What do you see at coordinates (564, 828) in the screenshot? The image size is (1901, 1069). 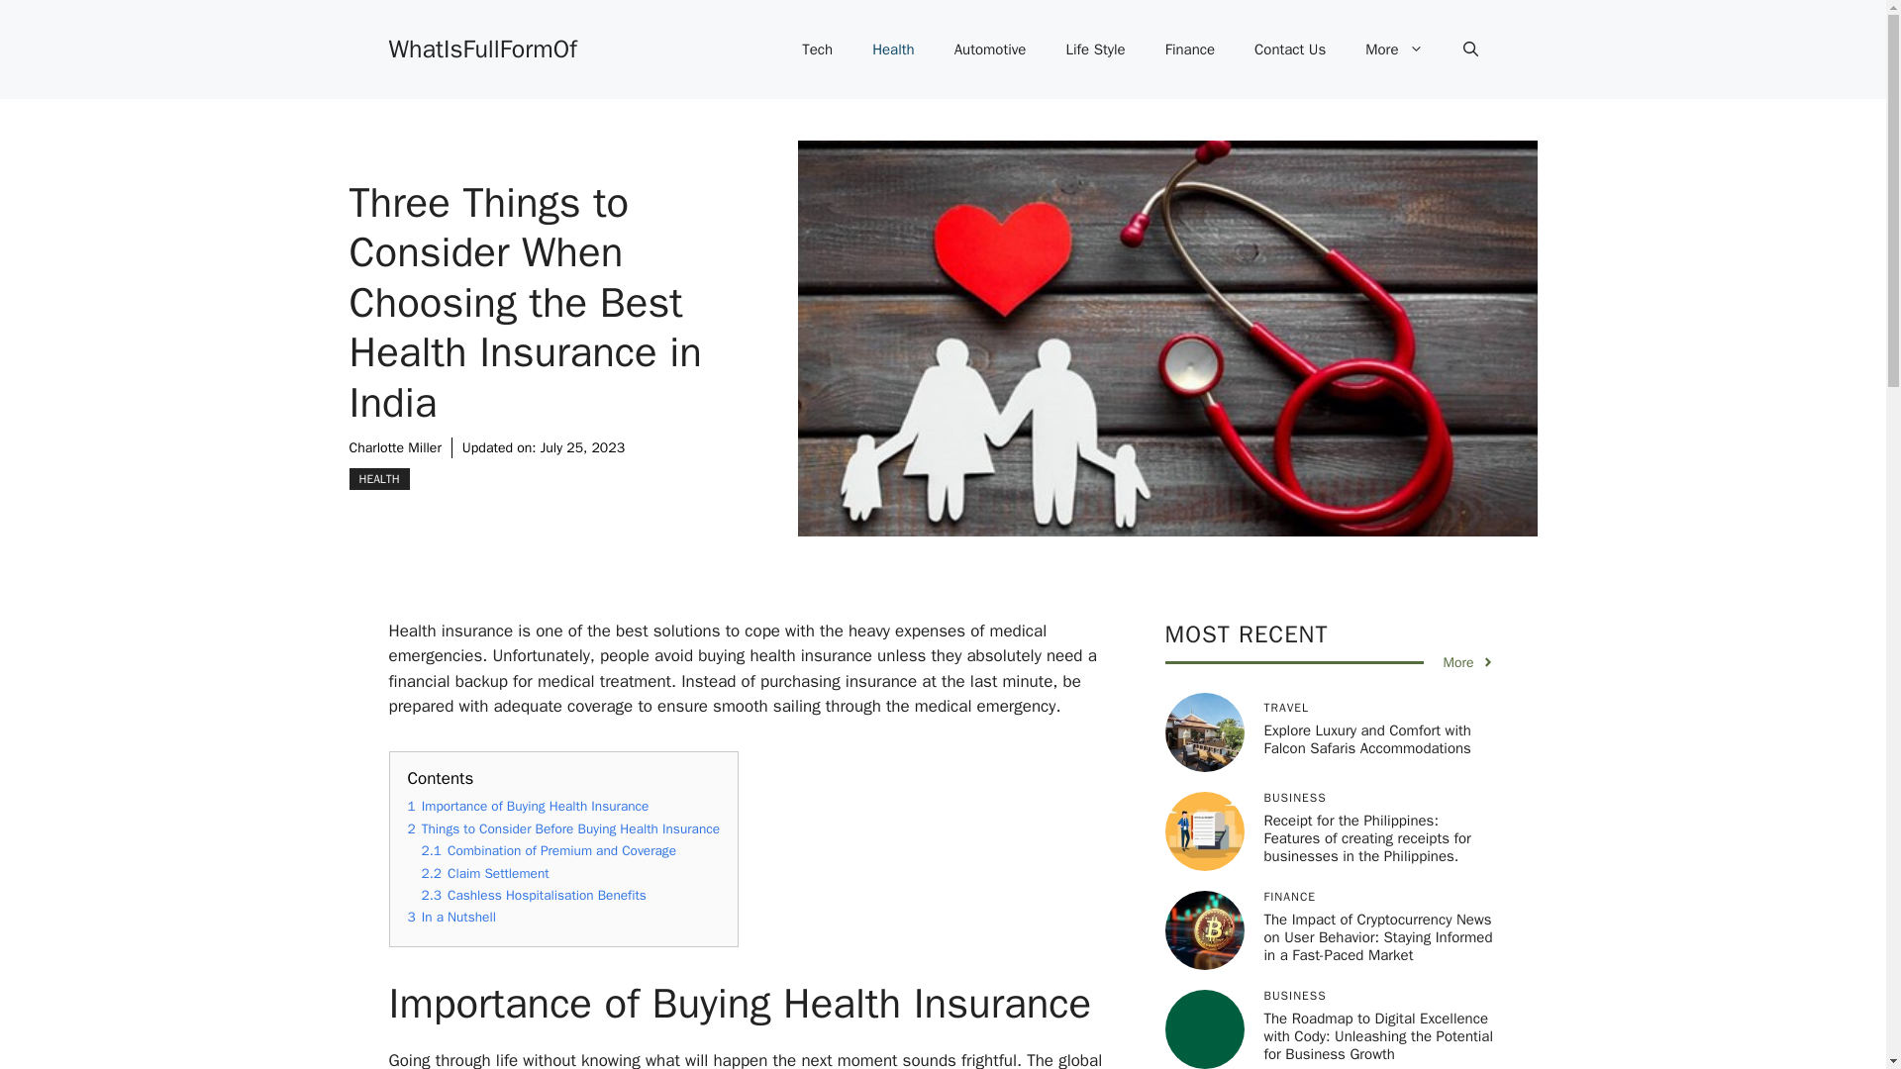 I see `2 Things to Consider Before Buying Health Insurance` at bounding box center [564, 828].